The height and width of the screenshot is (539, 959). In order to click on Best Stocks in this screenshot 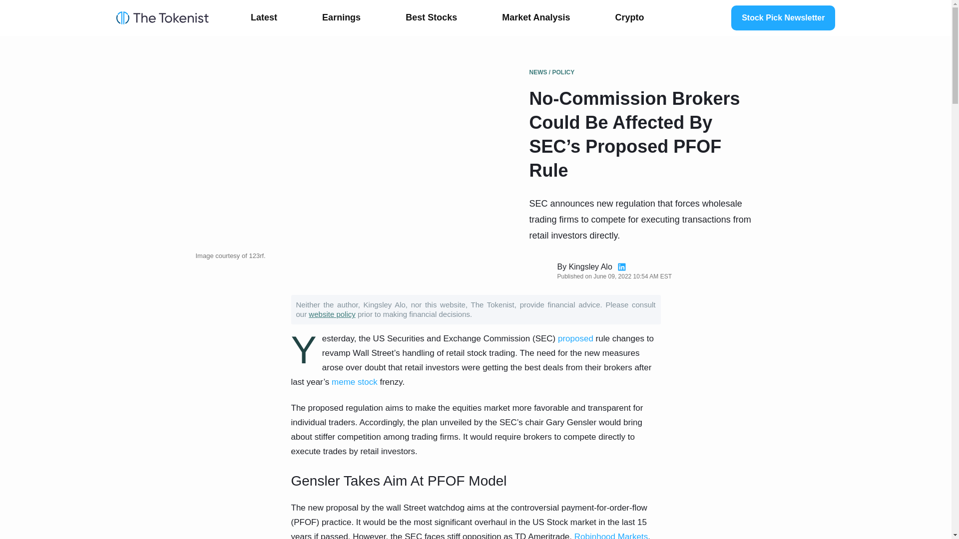, I will do `click(431, 18)`.